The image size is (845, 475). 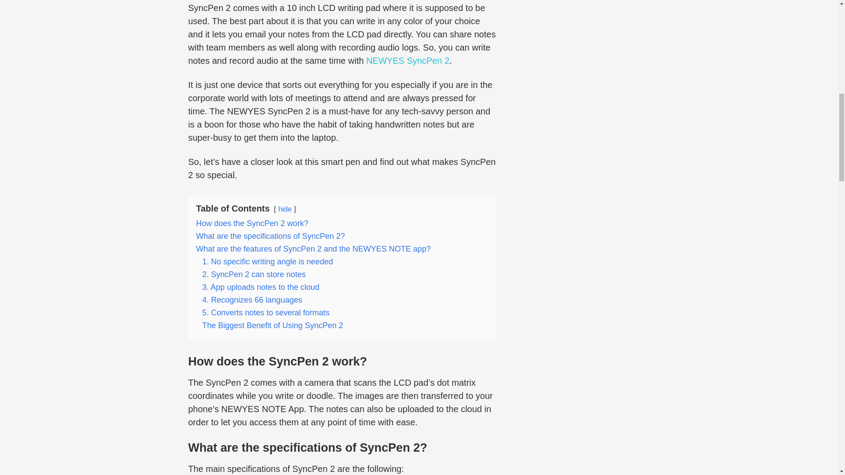 What do you see at coordinates (253, 300) in the screenshot?
I see `4. Recognizes 66 languages` at bounding box center [253, 300].